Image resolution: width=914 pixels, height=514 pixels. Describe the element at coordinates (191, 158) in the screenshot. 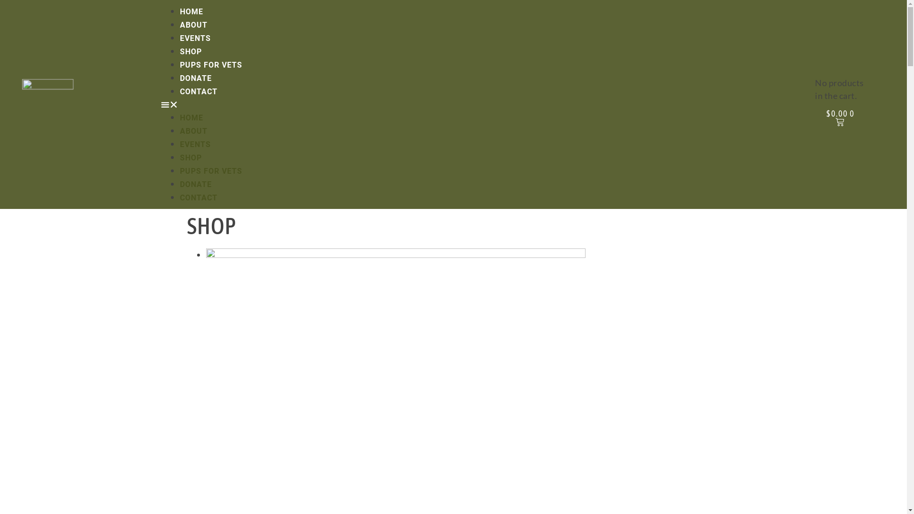

I see `SHOP` at that location.